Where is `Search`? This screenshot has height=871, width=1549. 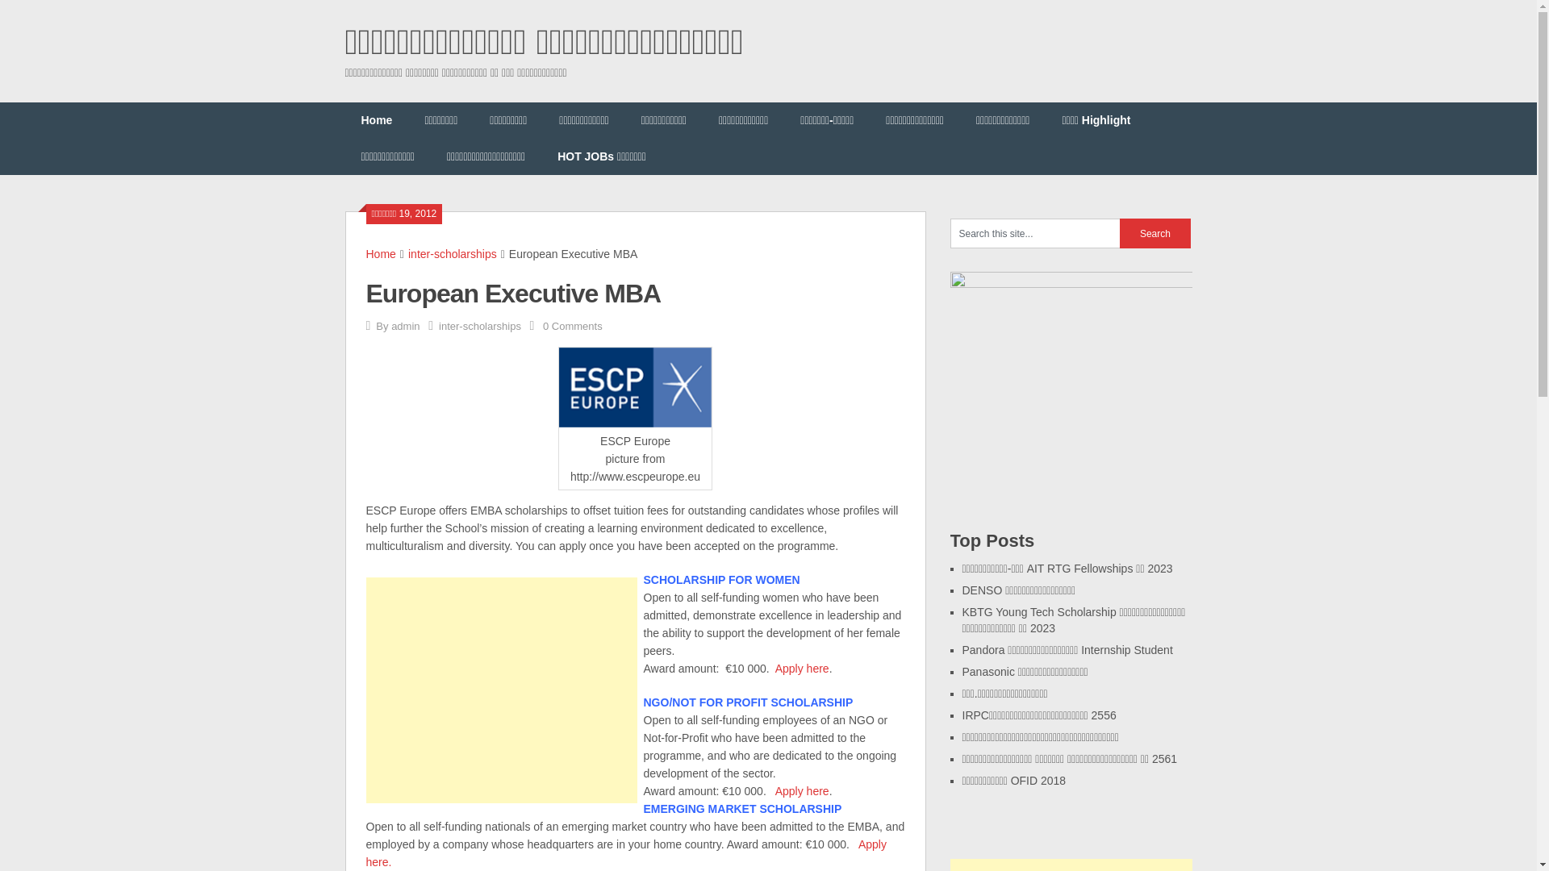 Search is located at coordinates (1155, 233).